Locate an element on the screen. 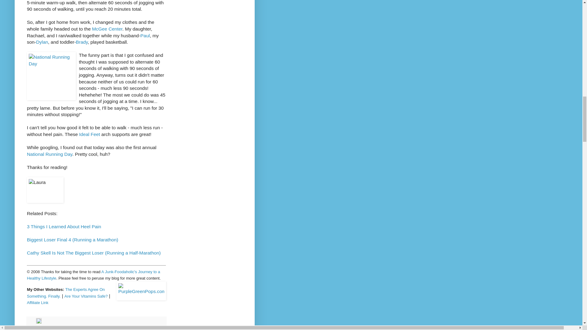 The image size is (587, 330). 3 Things I Learned About Heel Pain is located at coordinates (64, 226).